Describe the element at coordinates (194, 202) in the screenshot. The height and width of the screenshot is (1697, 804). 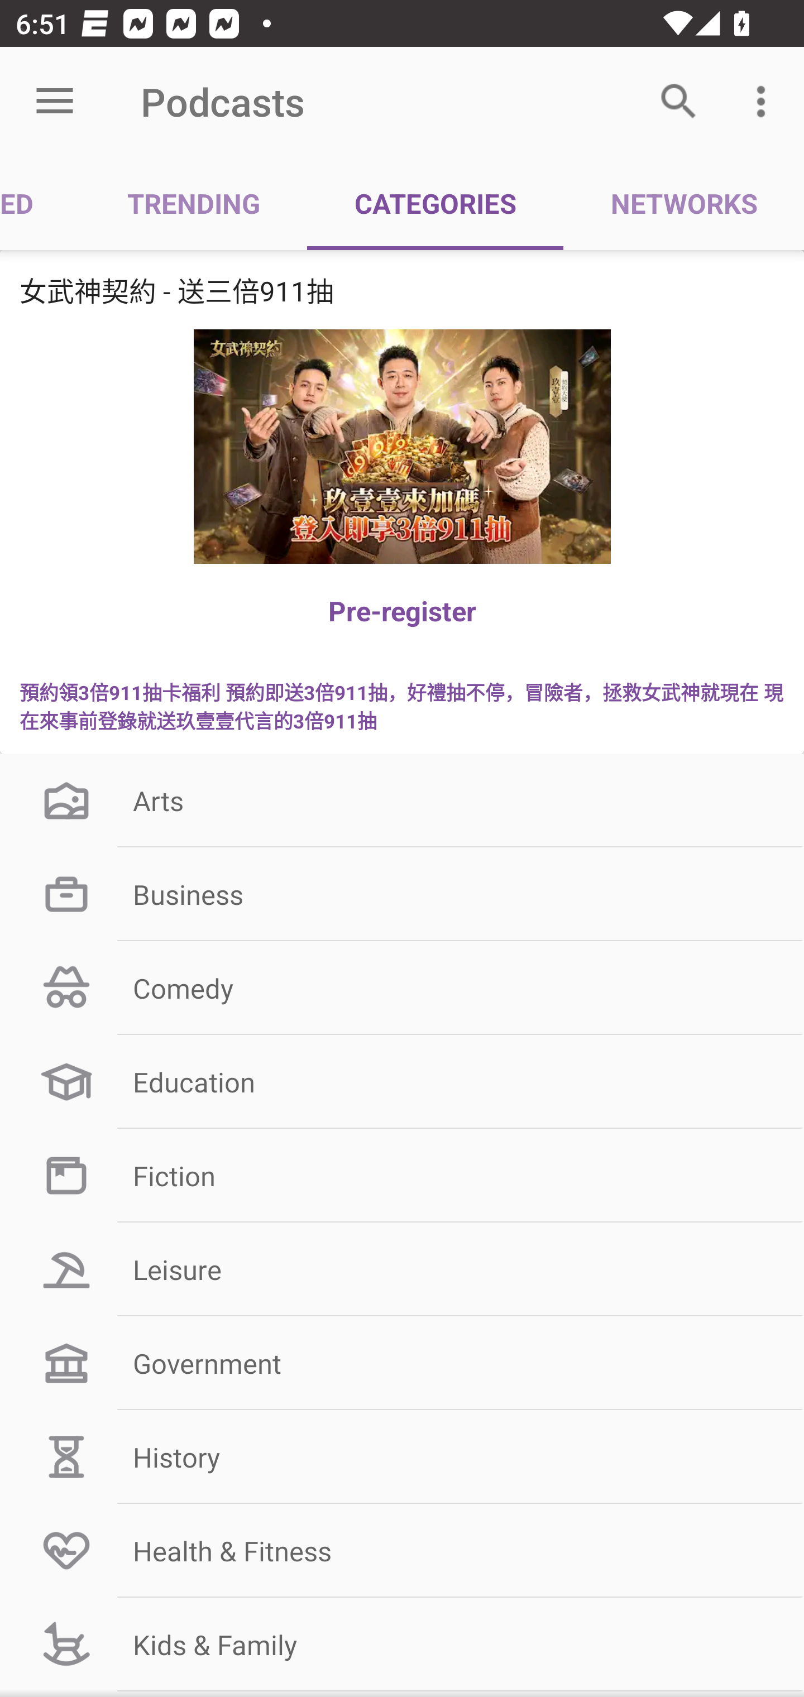
I see `TRENDING` at that location.